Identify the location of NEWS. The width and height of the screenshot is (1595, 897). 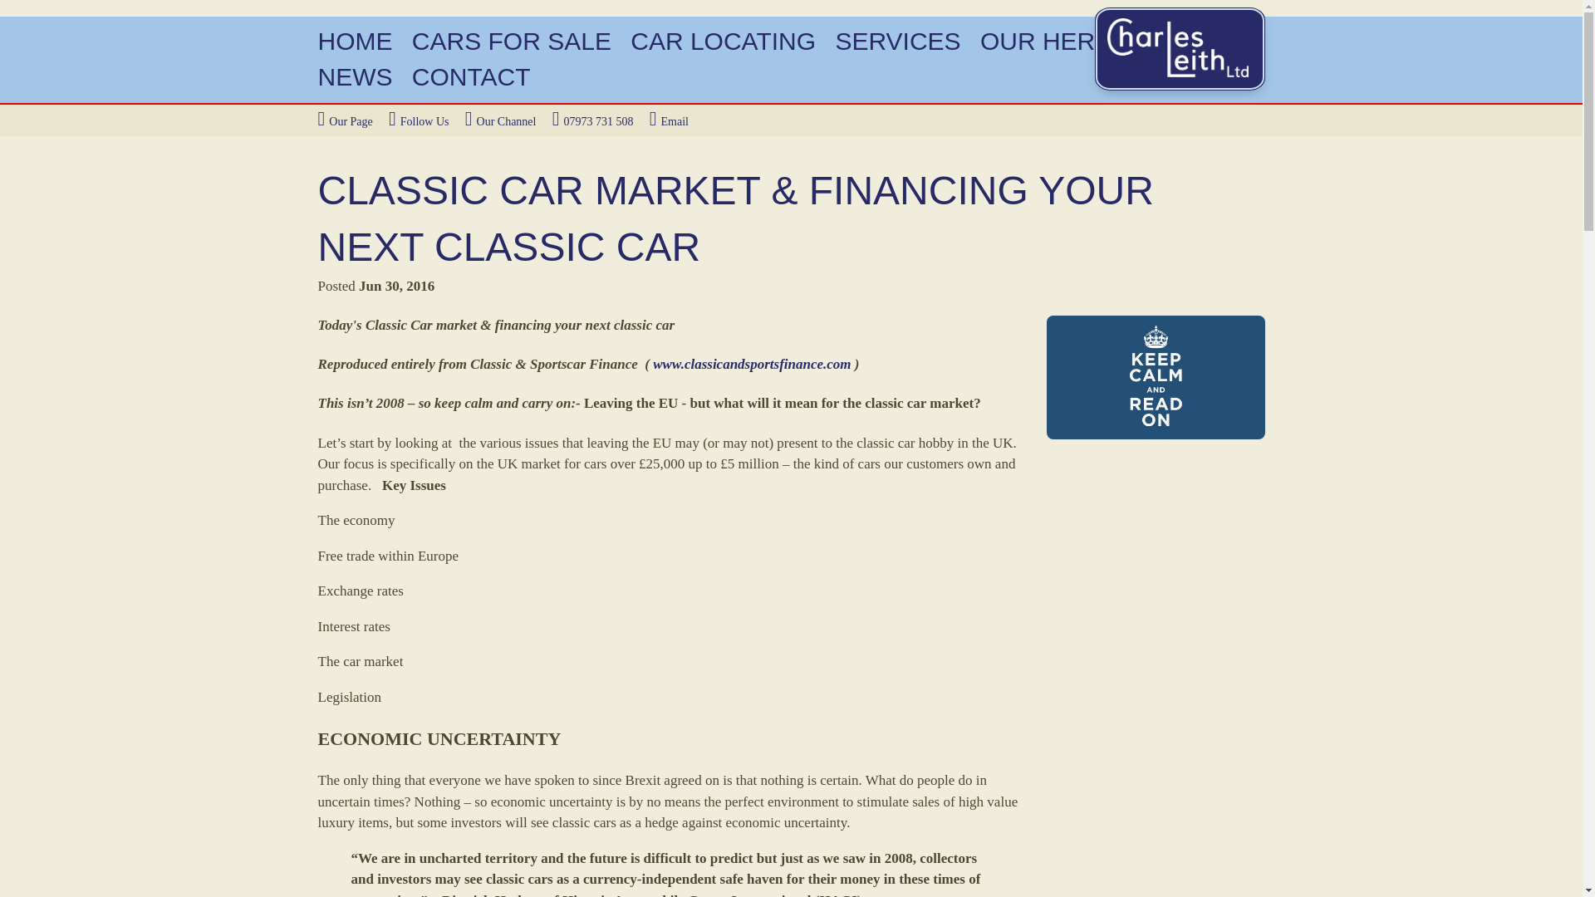
(355, 76).